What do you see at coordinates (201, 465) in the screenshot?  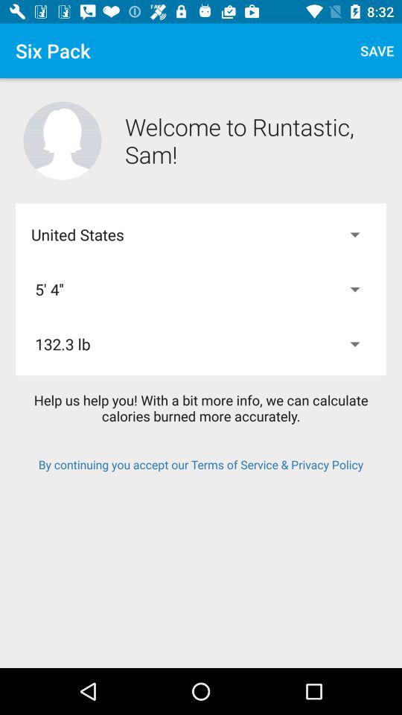 I see `click by continuing you icon` at bounding box center [201, 465].